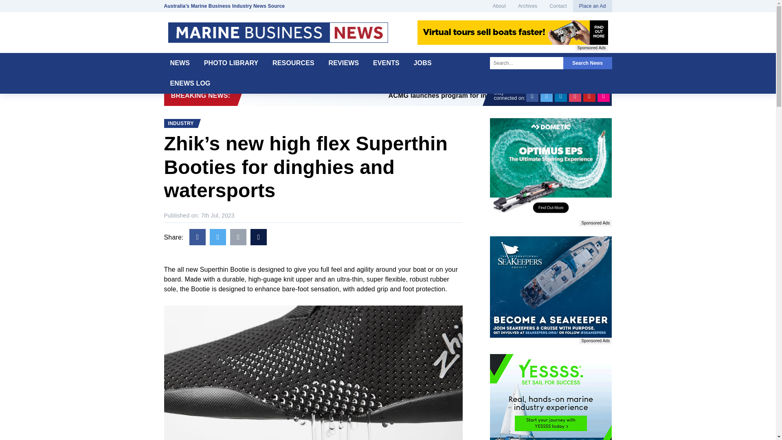 This screenshot has height=440, width=782. What do you see at coordinates (386, 63) in the screenshot?
I see `EVENTS` at bounding box center [386, 63].